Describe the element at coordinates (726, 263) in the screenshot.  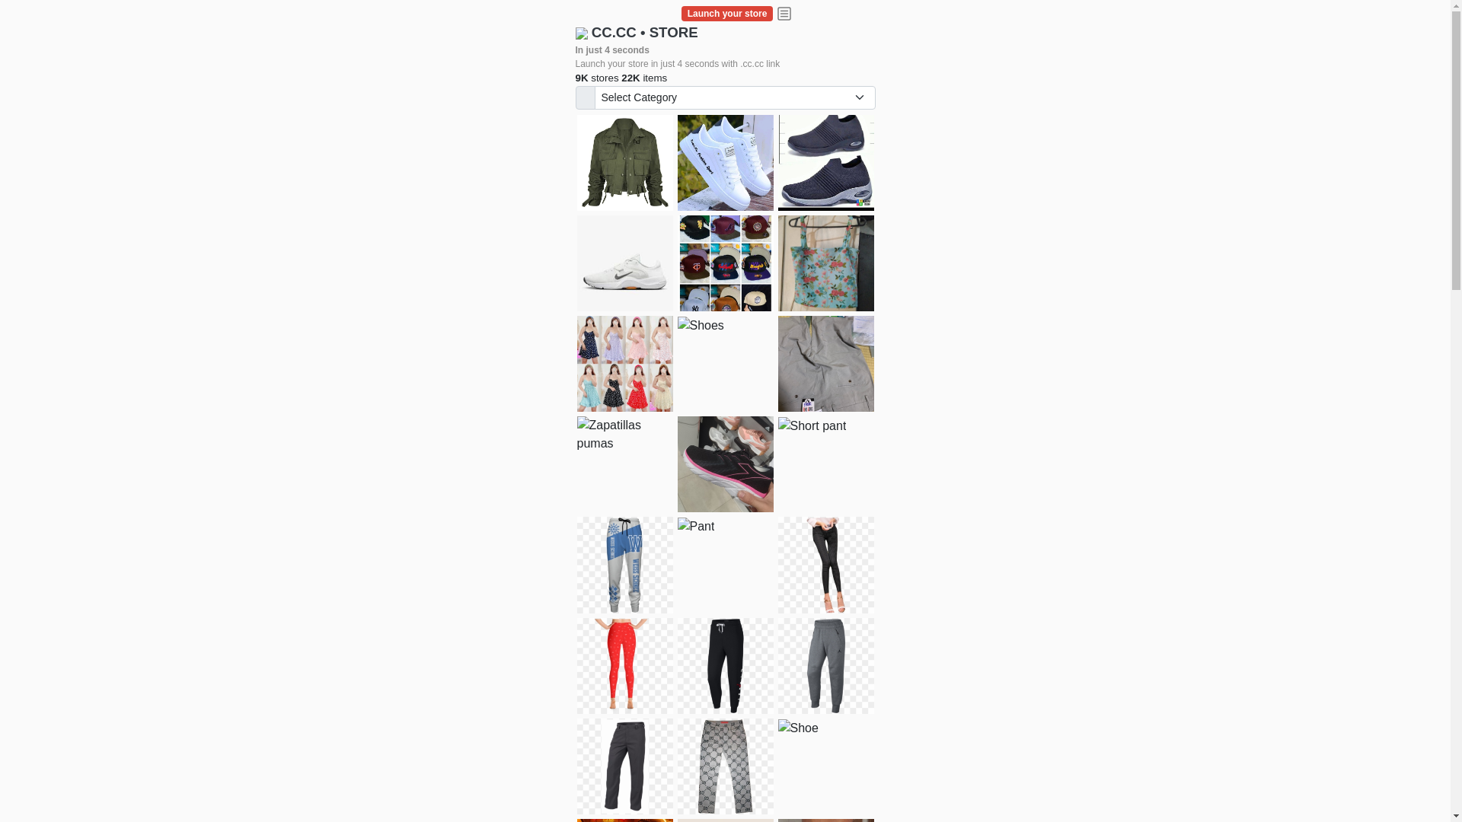
I see `Things we need` at that location.